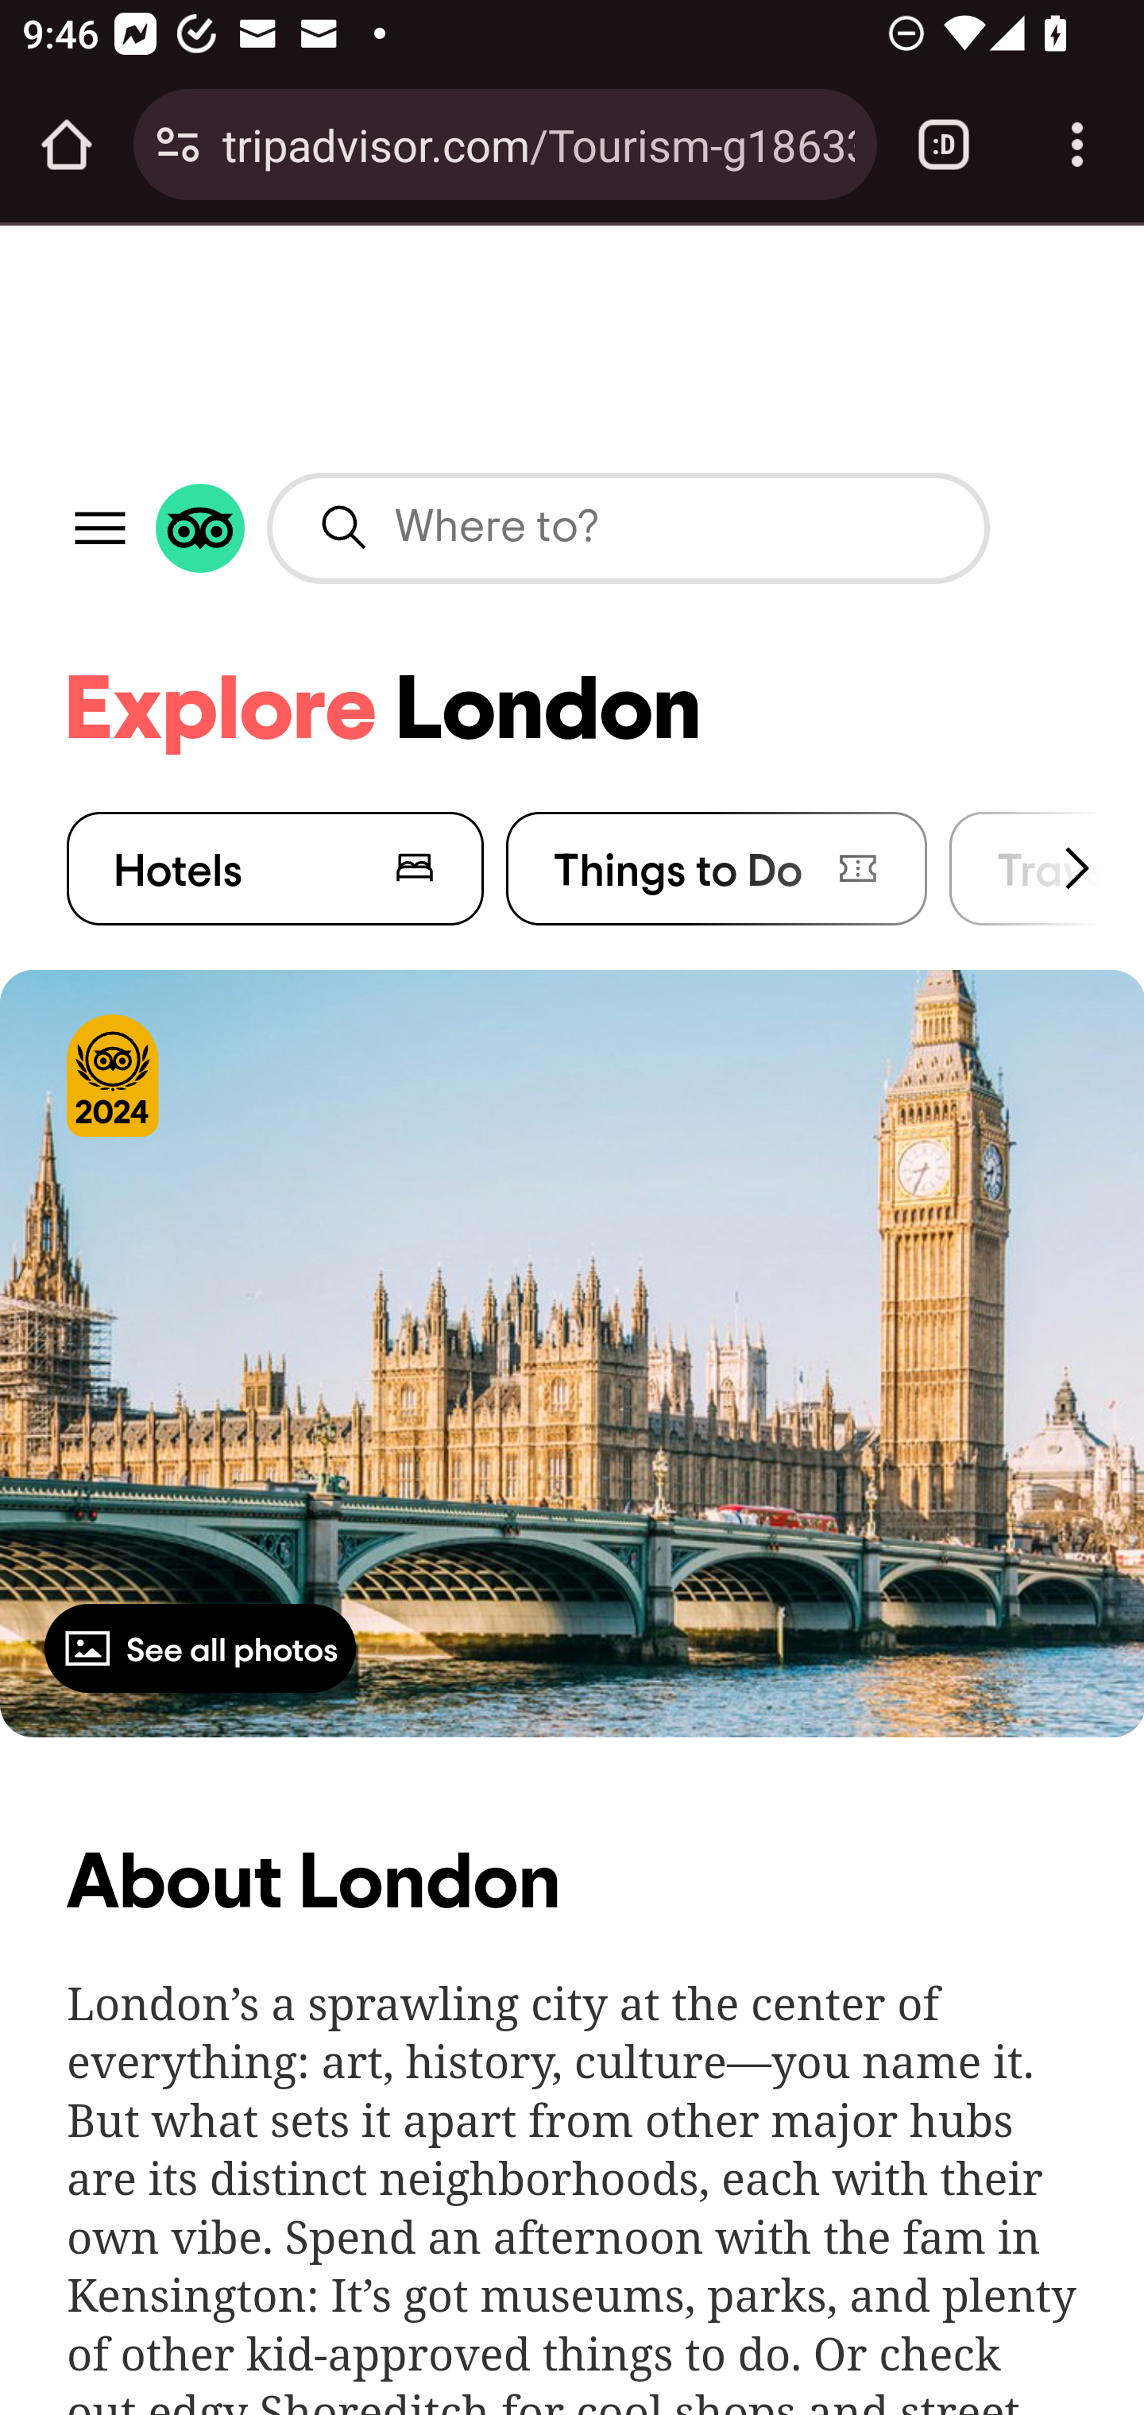  I want to click on Tripadvisor Tripadvisor Tripadvisor, so click(201, 529).